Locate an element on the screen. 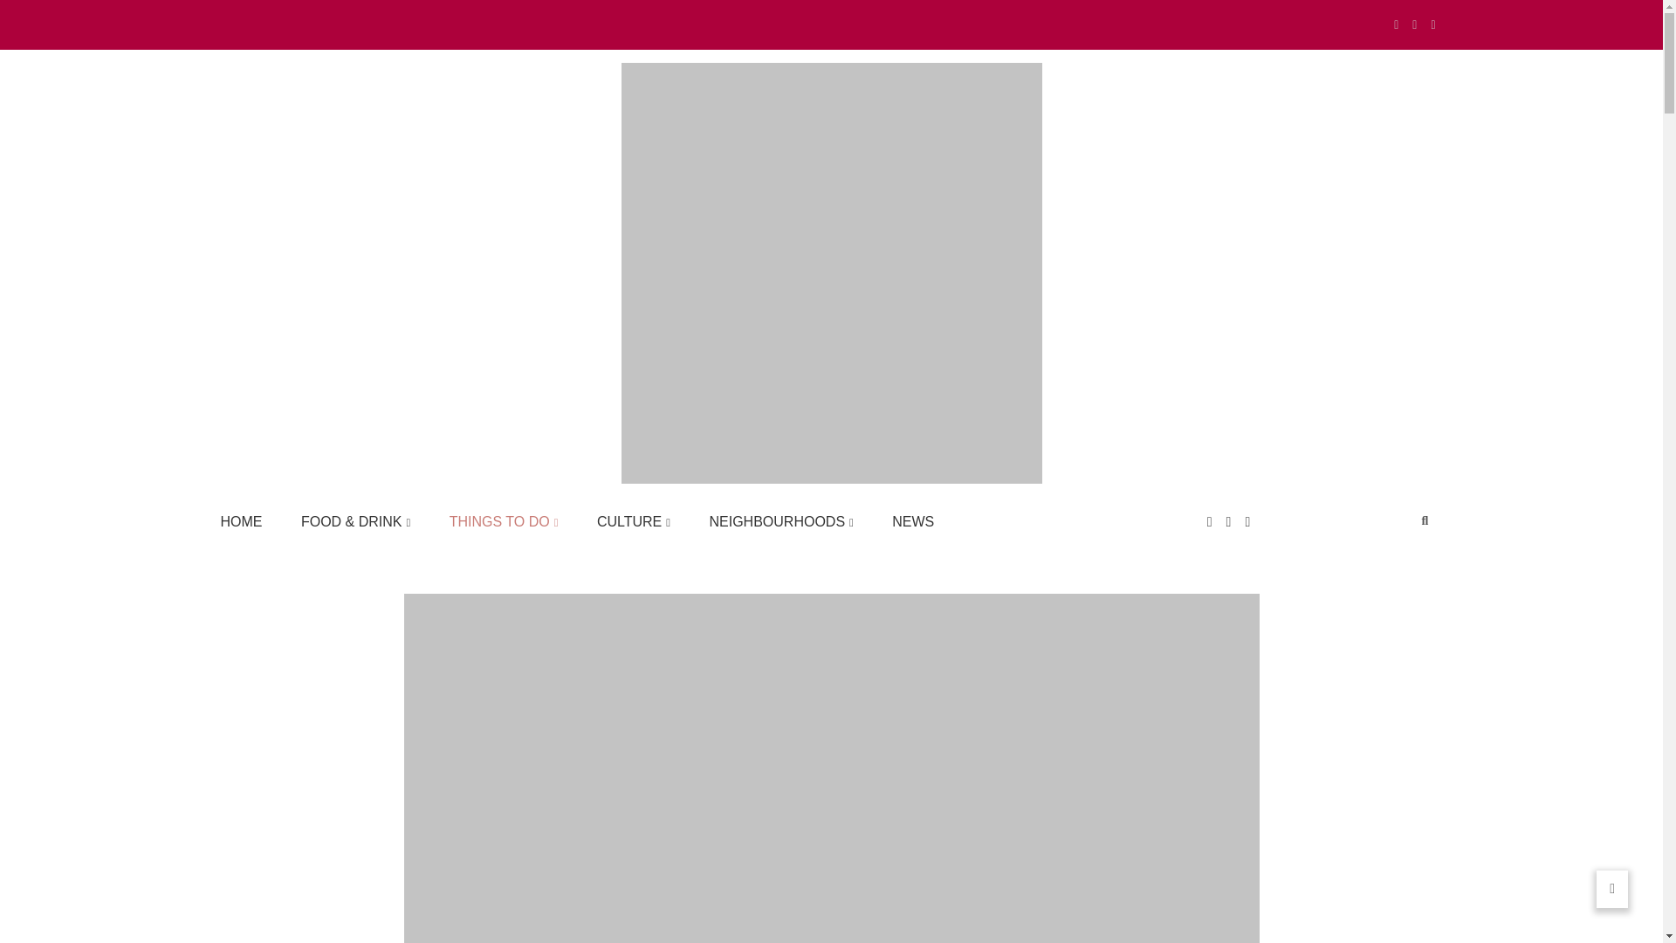 The height and width of the screenshot is (943, 1676). The London Eats List is located at coordinates (349, 507).